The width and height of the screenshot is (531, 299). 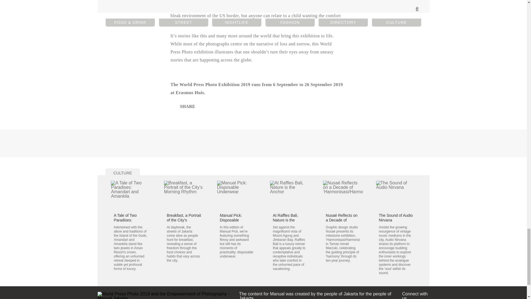 I want to click on The Sound of Audio Nirvana, so click(x=396, y=218).